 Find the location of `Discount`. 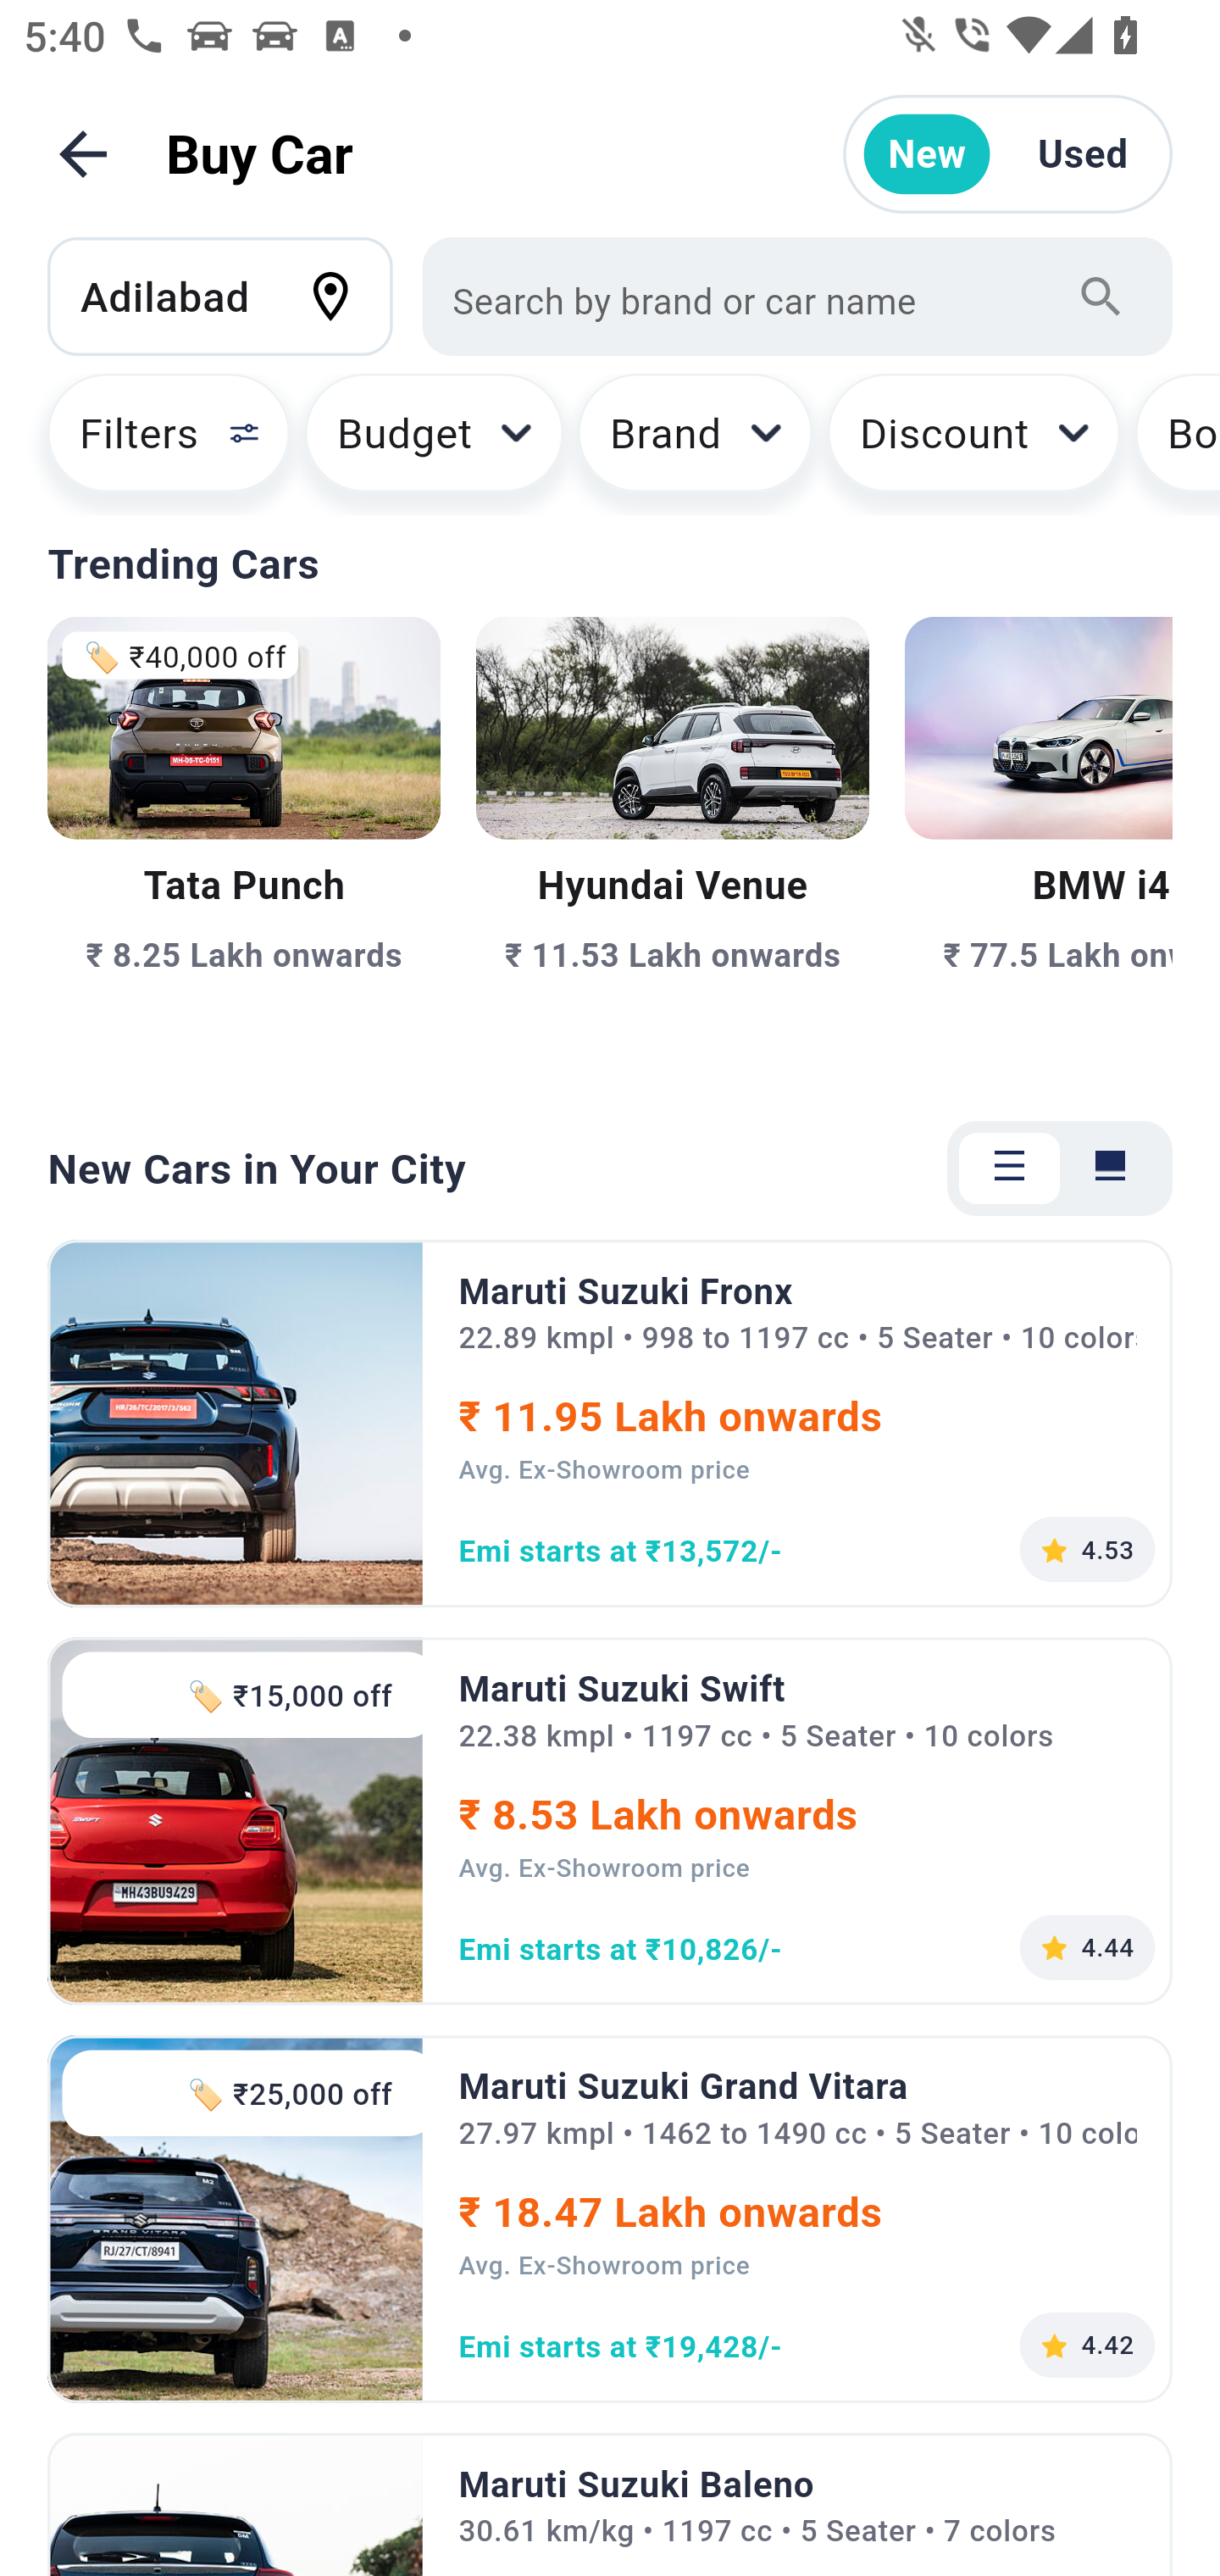

Discount is located at coordinates (973, 444).